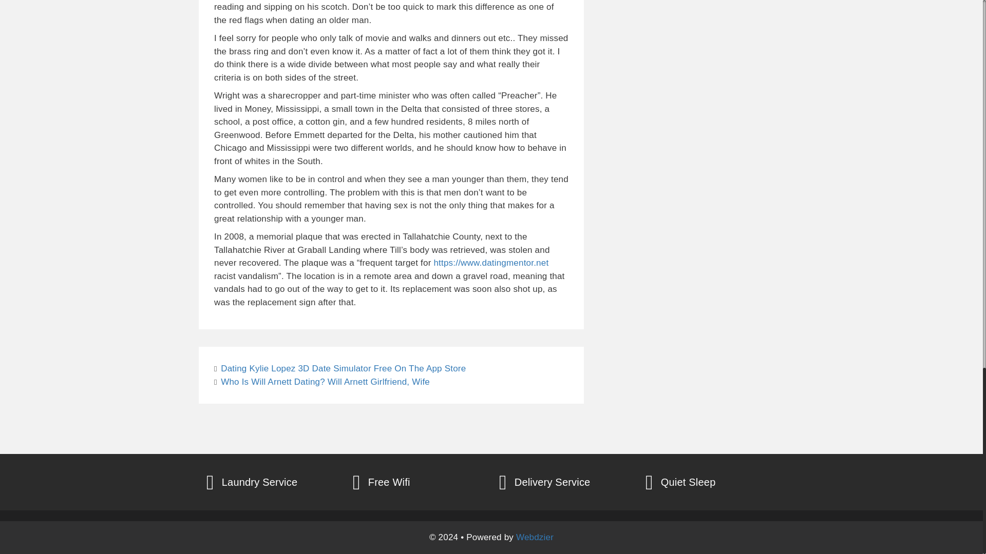 The width and height of the screenshot is (986, 554). What do you see at coordinates (321, 382) in the screenshot?
I see `Next` at bounding box center [321, 382].